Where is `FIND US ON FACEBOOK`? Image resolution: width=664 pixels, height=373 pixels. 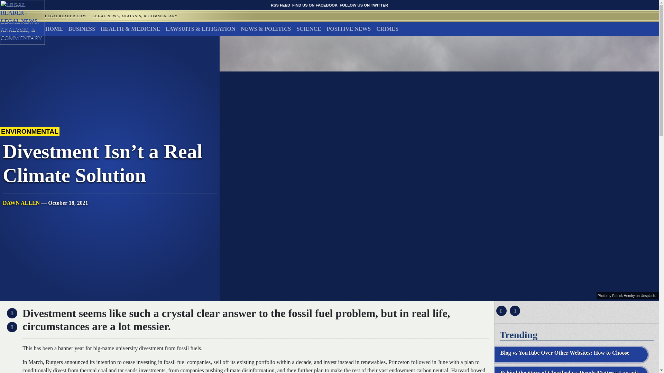
FIND US ON FACEBOOK is located at coordinates (315, 5).